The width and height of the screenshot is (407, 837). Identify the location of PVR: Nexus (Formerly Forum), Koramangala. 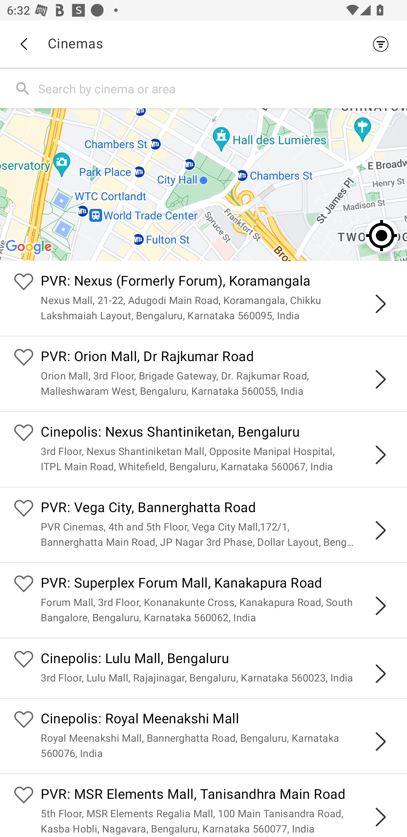
(217, 282).